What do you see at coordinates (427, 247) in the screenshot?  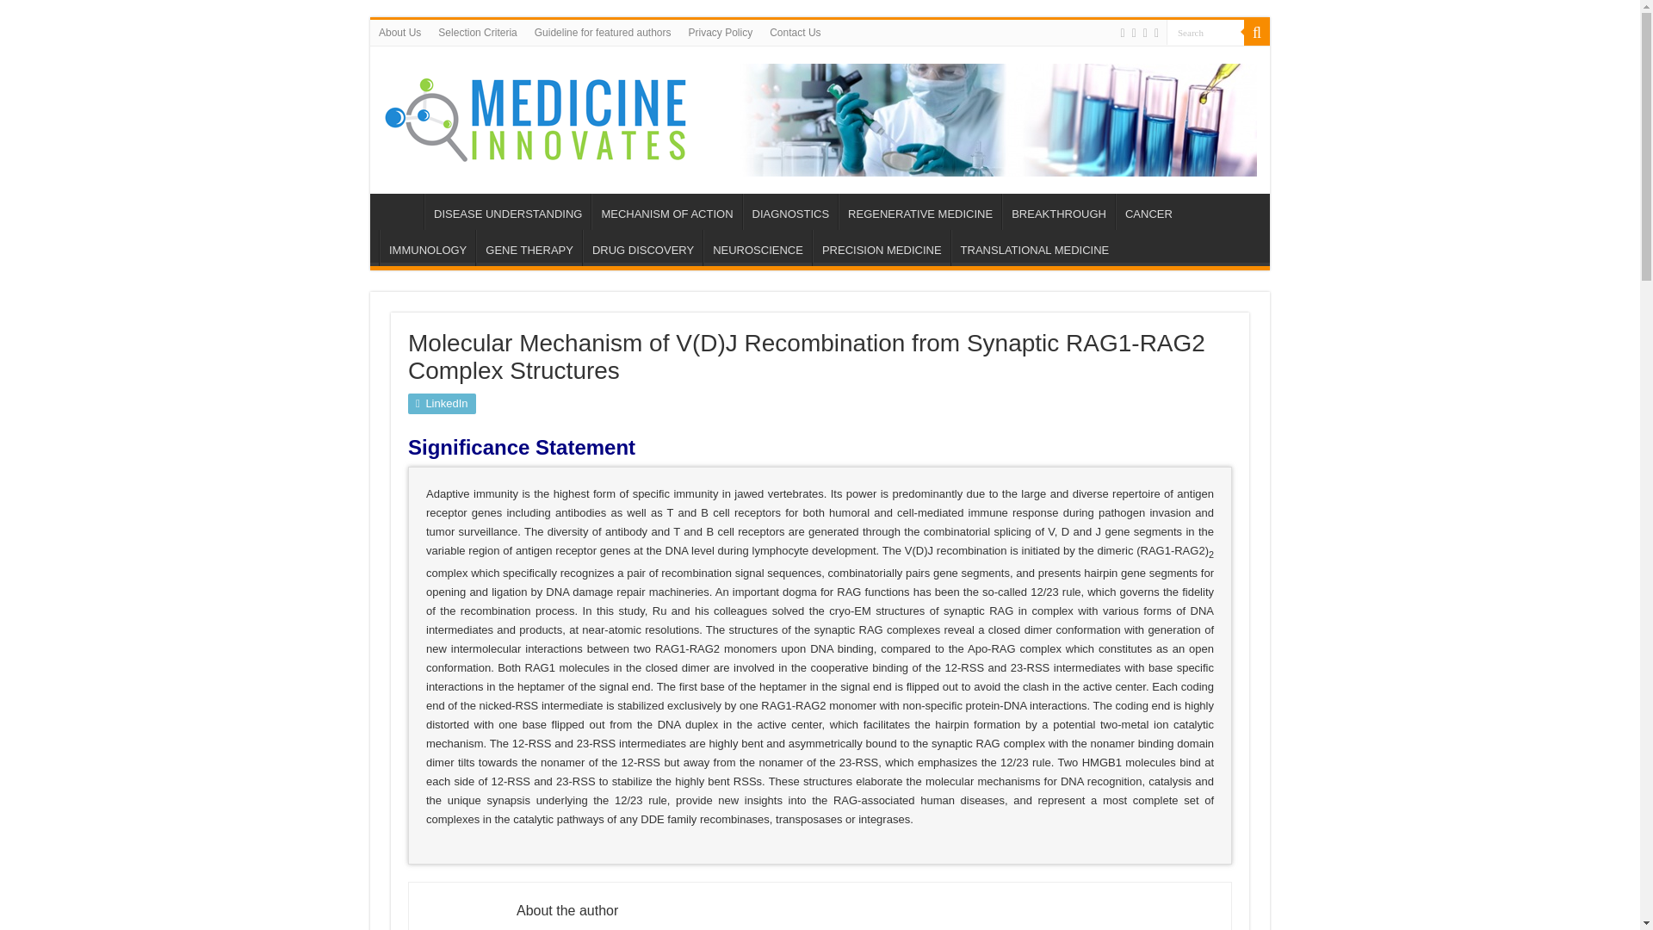 I see `IMMUNOLOGY` at bounding box center [427, 247].